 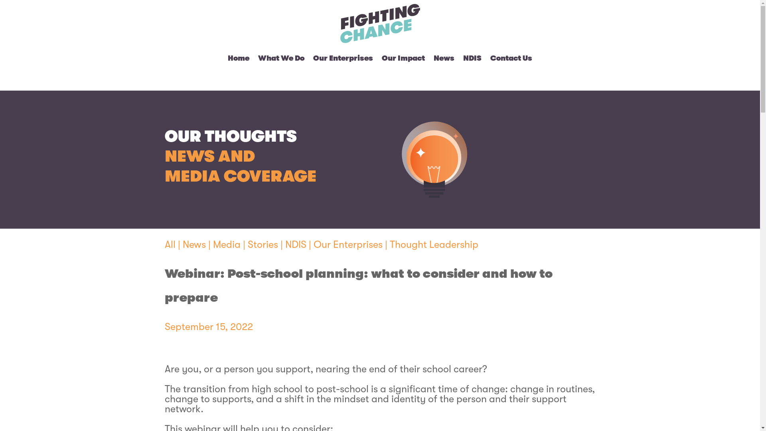 What do you see at coordinates (348, 244) in the screenshot?
I see `Our Enterprises` at bounding box center [348, 244].